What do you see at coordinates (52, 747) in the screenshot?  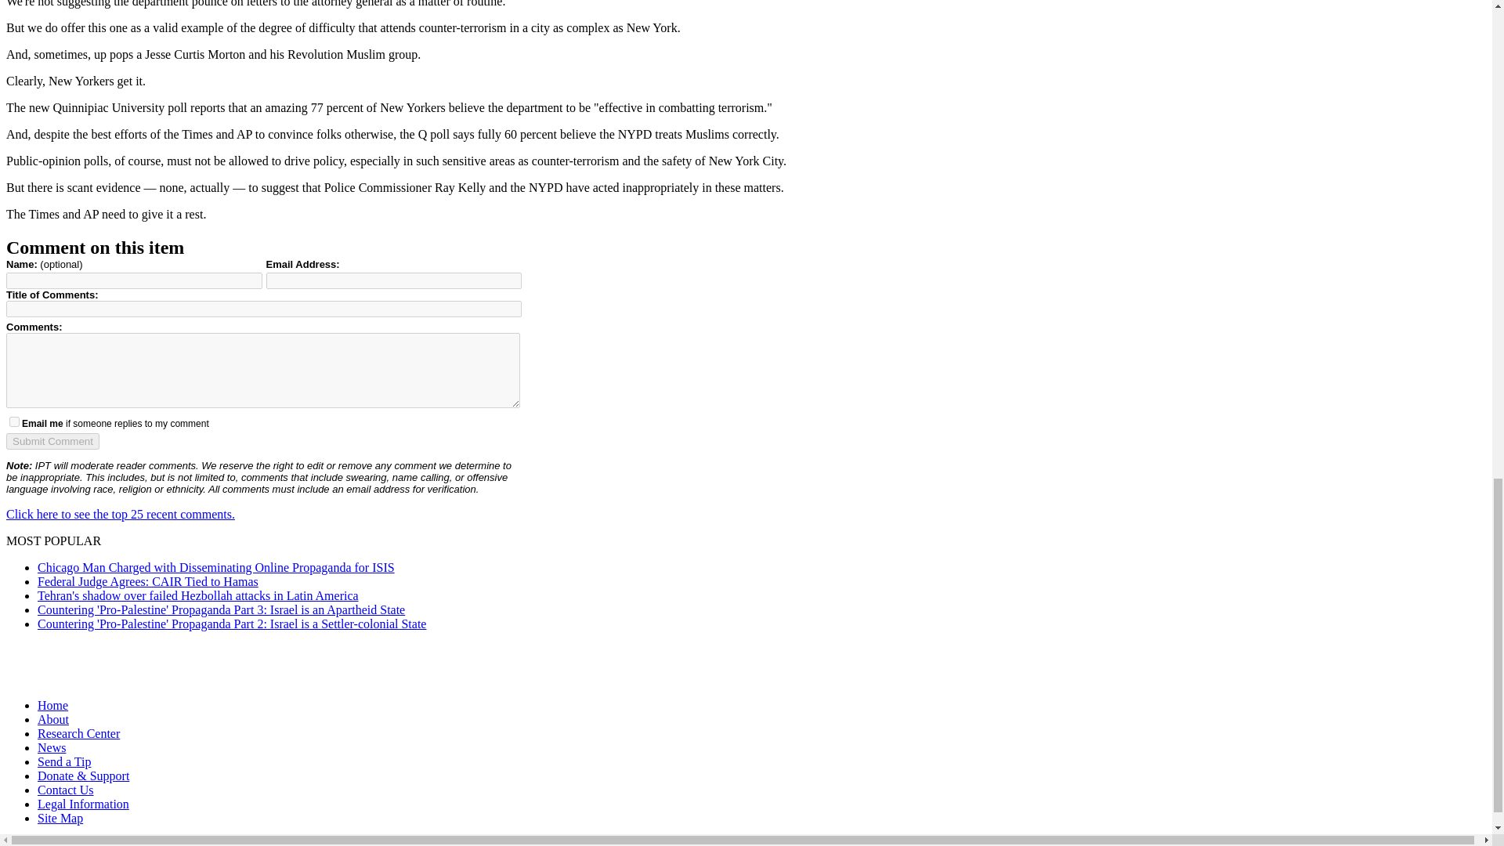 I see `News` at bounding box center [52, 747].